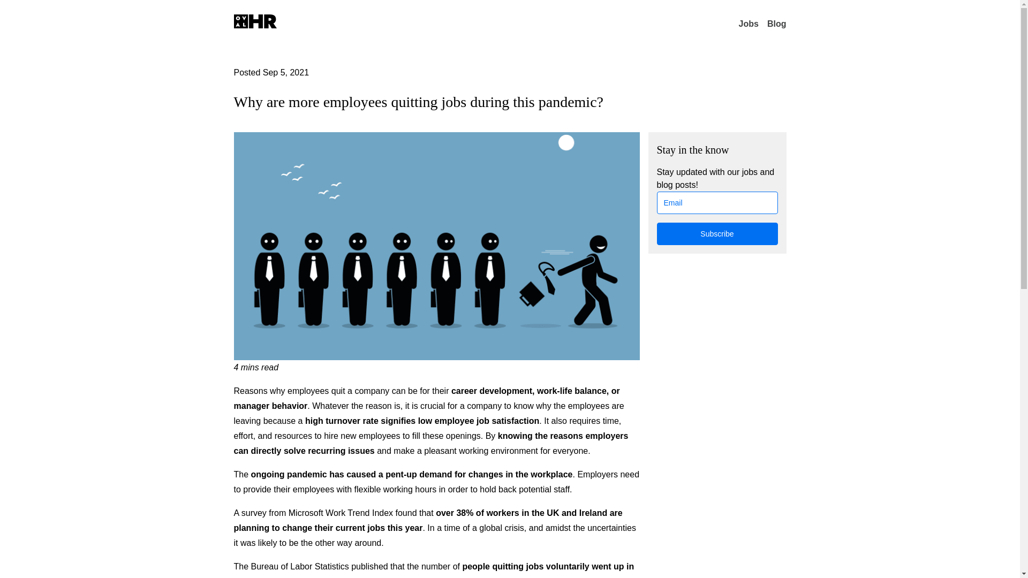 The width and height of the screenshot is (1028, 578). Describe the element at coordinates (749, 24) in the screenshot. I see `Jobs` at that location.